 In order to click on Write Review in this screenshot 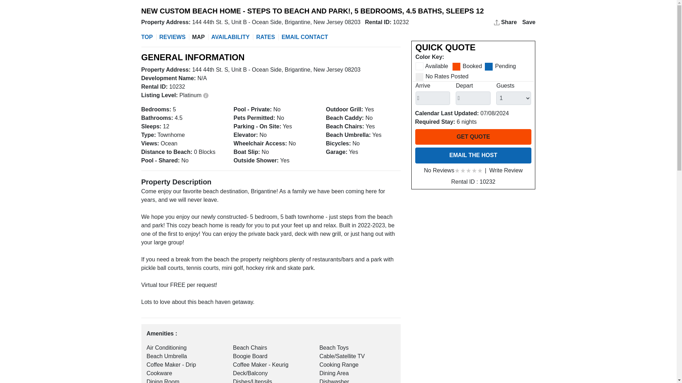, I will do `click(506, 170)`.